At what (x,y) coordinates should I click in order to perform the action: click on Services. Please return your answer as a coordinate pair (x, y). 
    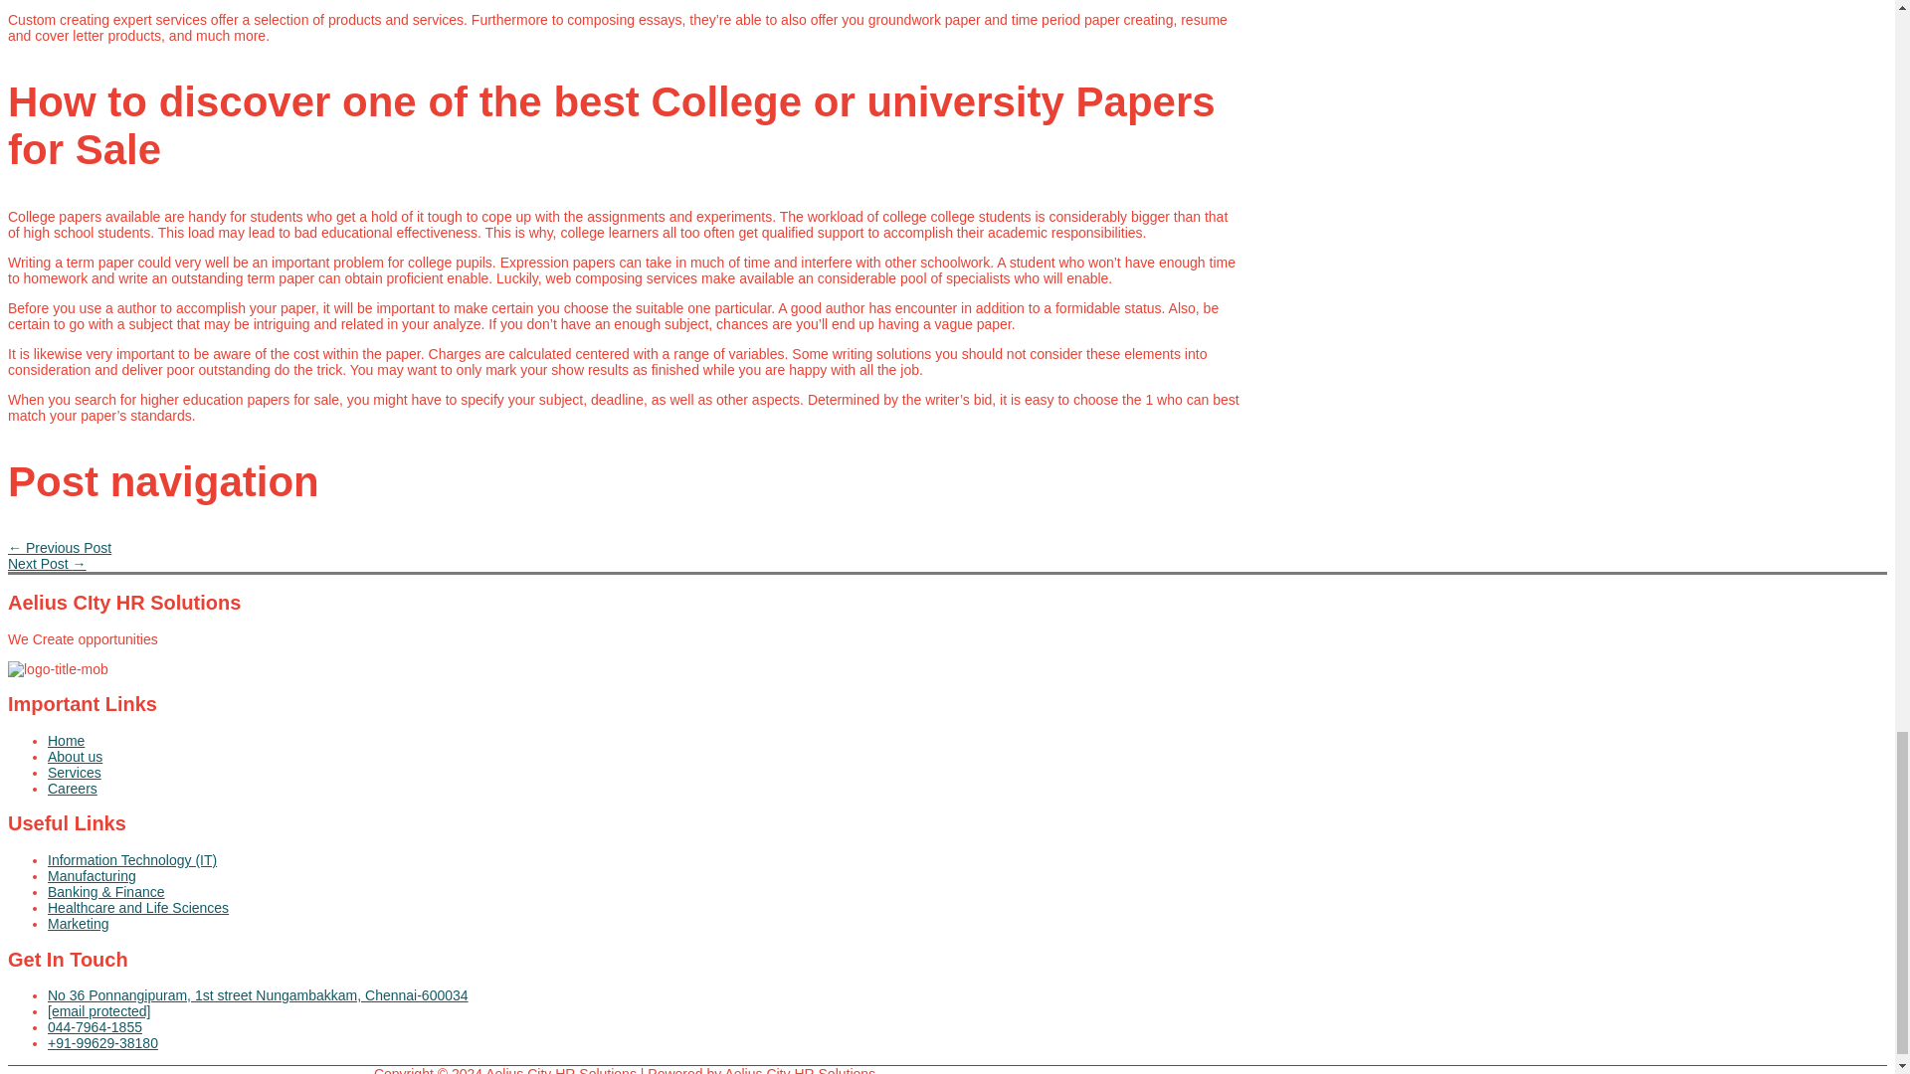
    Looking at the image, I should click on (645, 772).